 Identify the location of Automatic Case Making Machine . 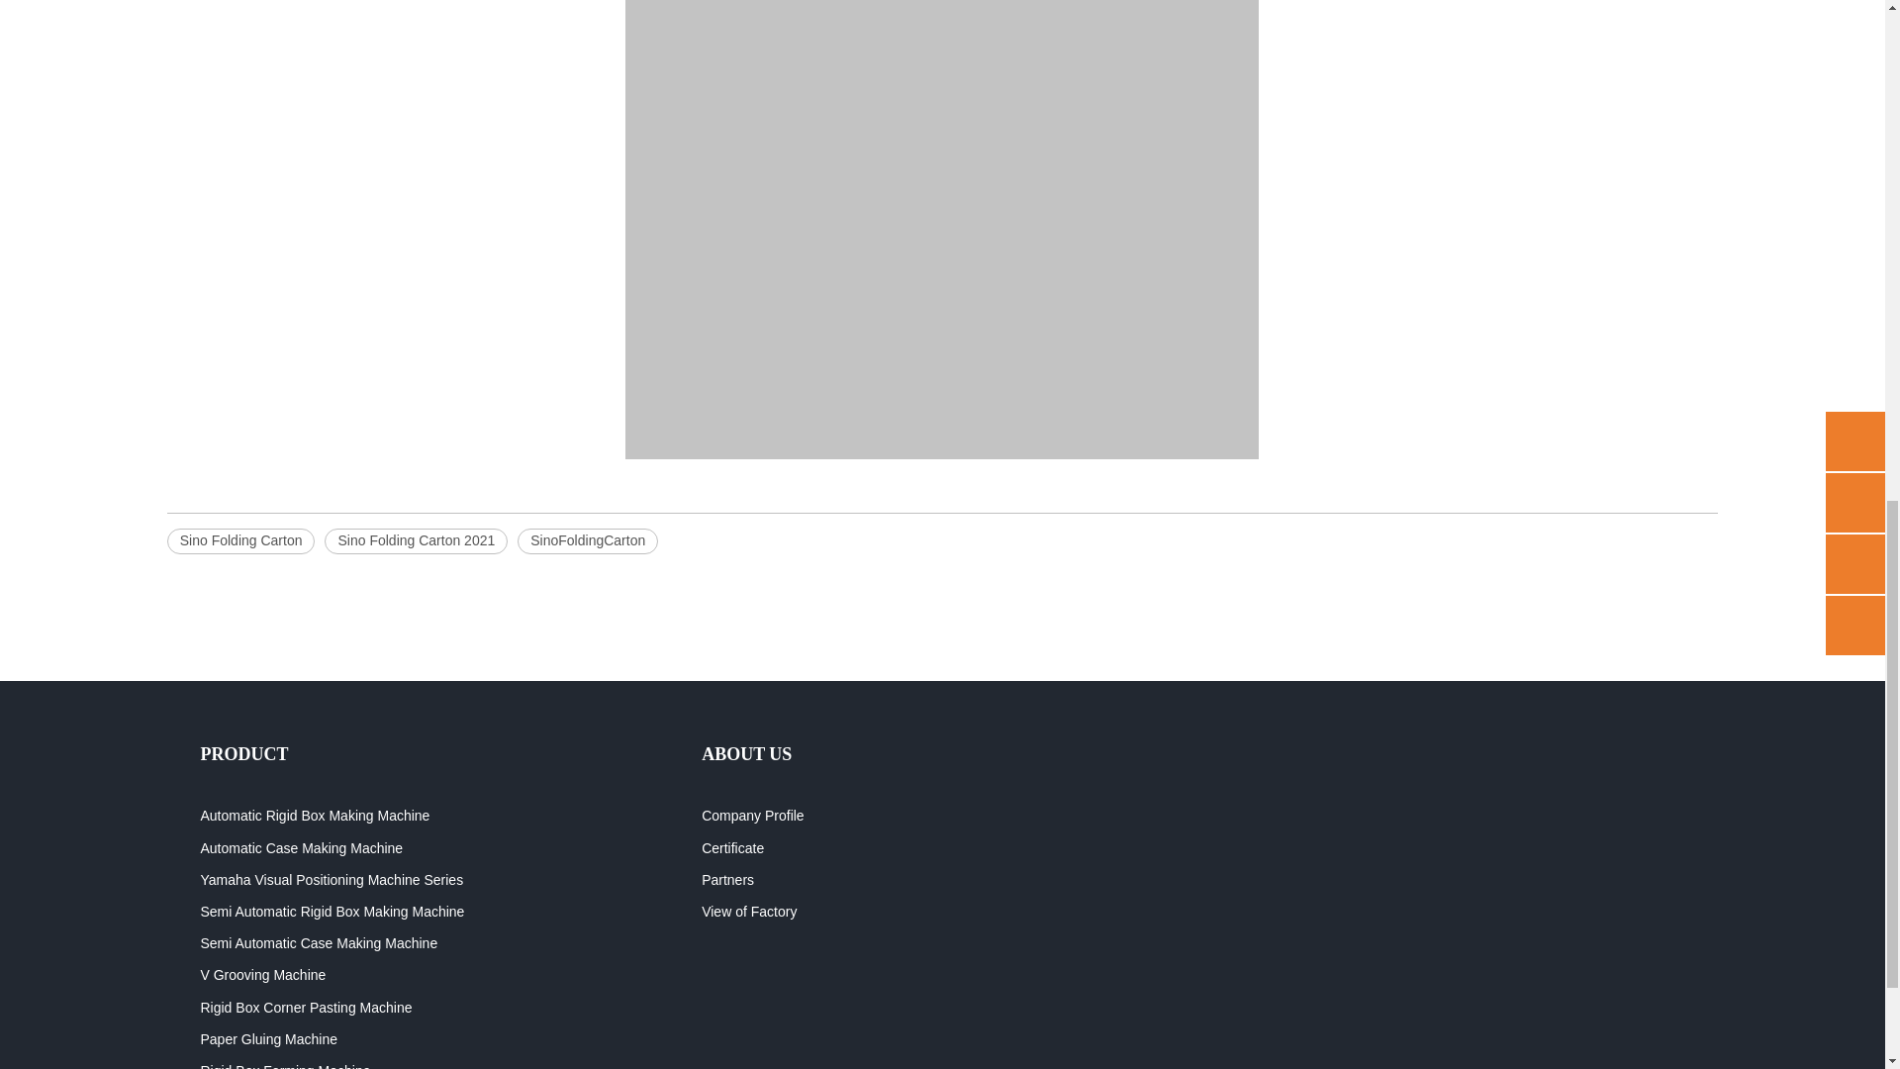
(301, 847).